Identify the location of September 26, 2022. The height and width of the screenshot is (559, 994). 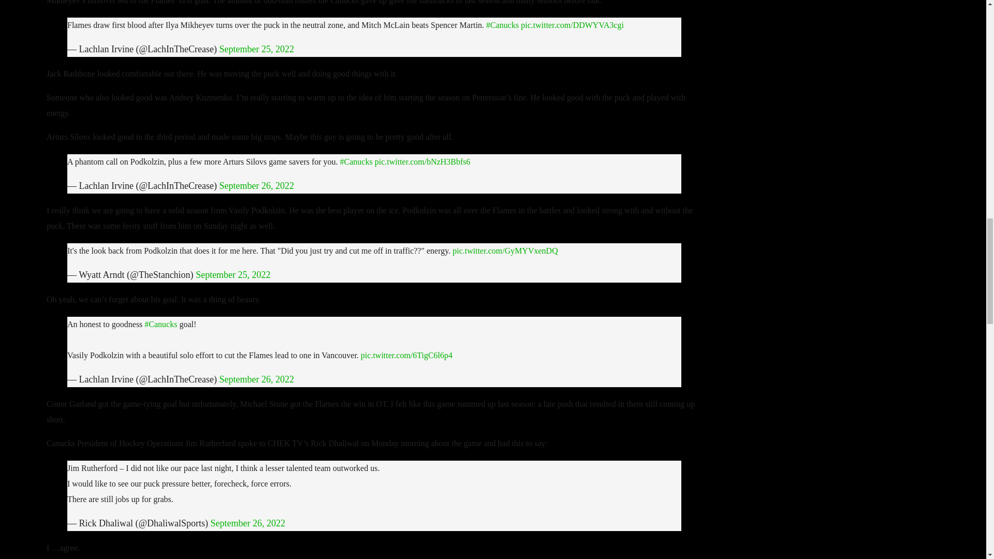
(256, 185).